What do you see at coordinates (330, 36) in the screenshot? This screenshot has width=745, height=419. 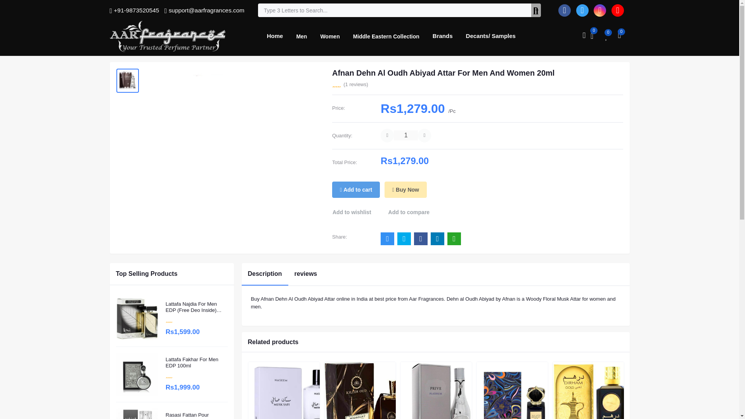 I see `Women` at bounding box center [330, 36].